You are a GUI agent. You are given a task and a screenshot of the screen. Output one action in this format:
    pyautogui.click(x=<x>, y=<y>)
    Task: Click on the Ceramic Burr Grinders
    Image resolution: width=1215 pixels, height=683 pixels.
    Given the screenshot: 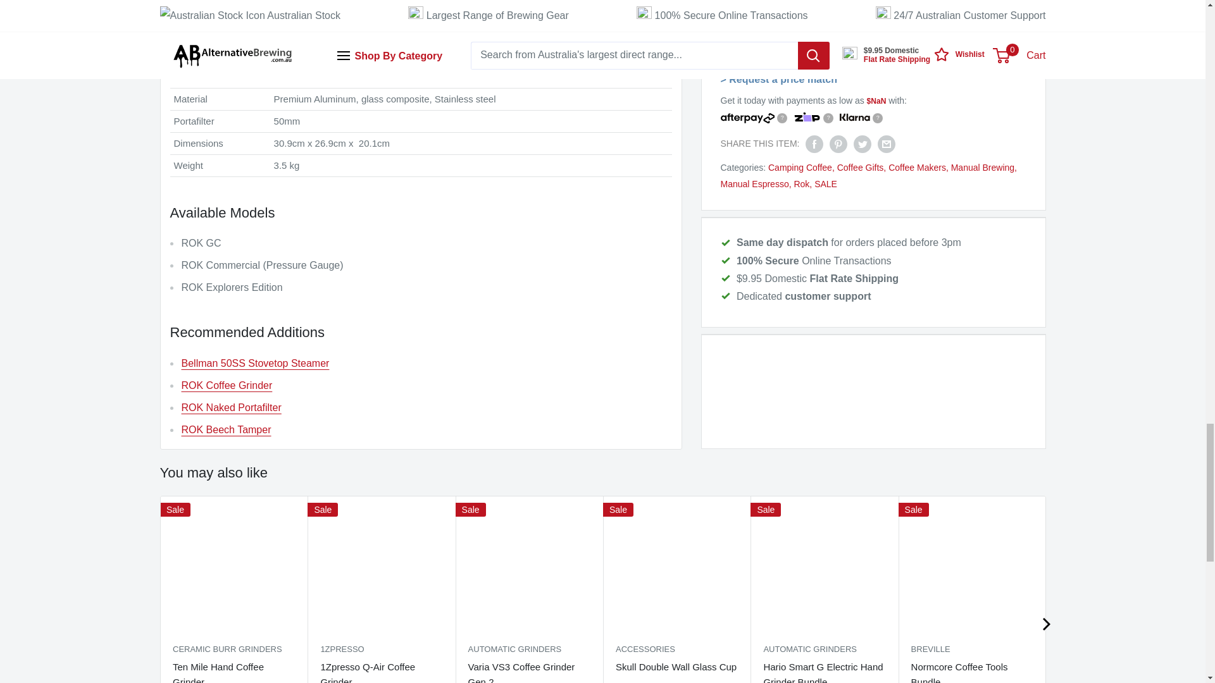 What is the action you would take?
    pyautogui.click(x=233, y=649)
    